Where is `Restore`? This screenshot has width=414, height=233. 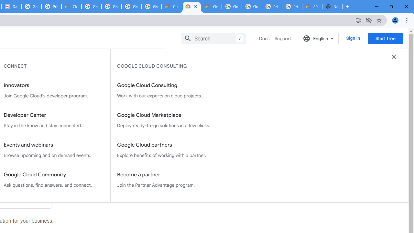 Restore is located at coordinates (391, 6).